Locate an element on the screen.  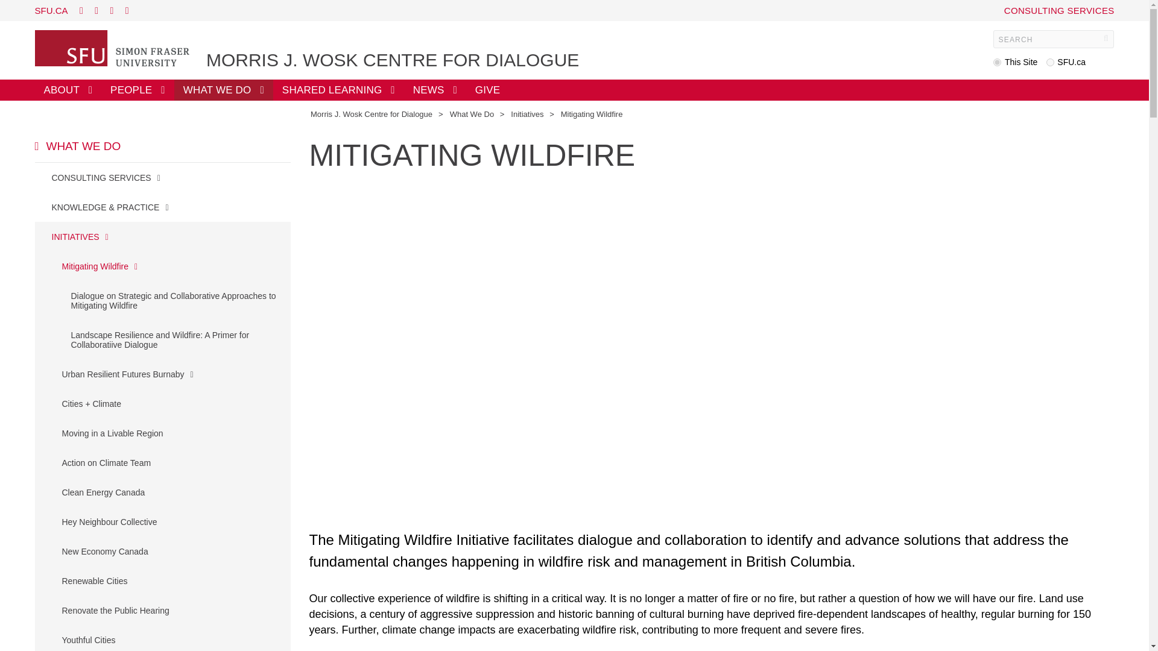
SHARED LEARNING is located at coordinates (339, 90).